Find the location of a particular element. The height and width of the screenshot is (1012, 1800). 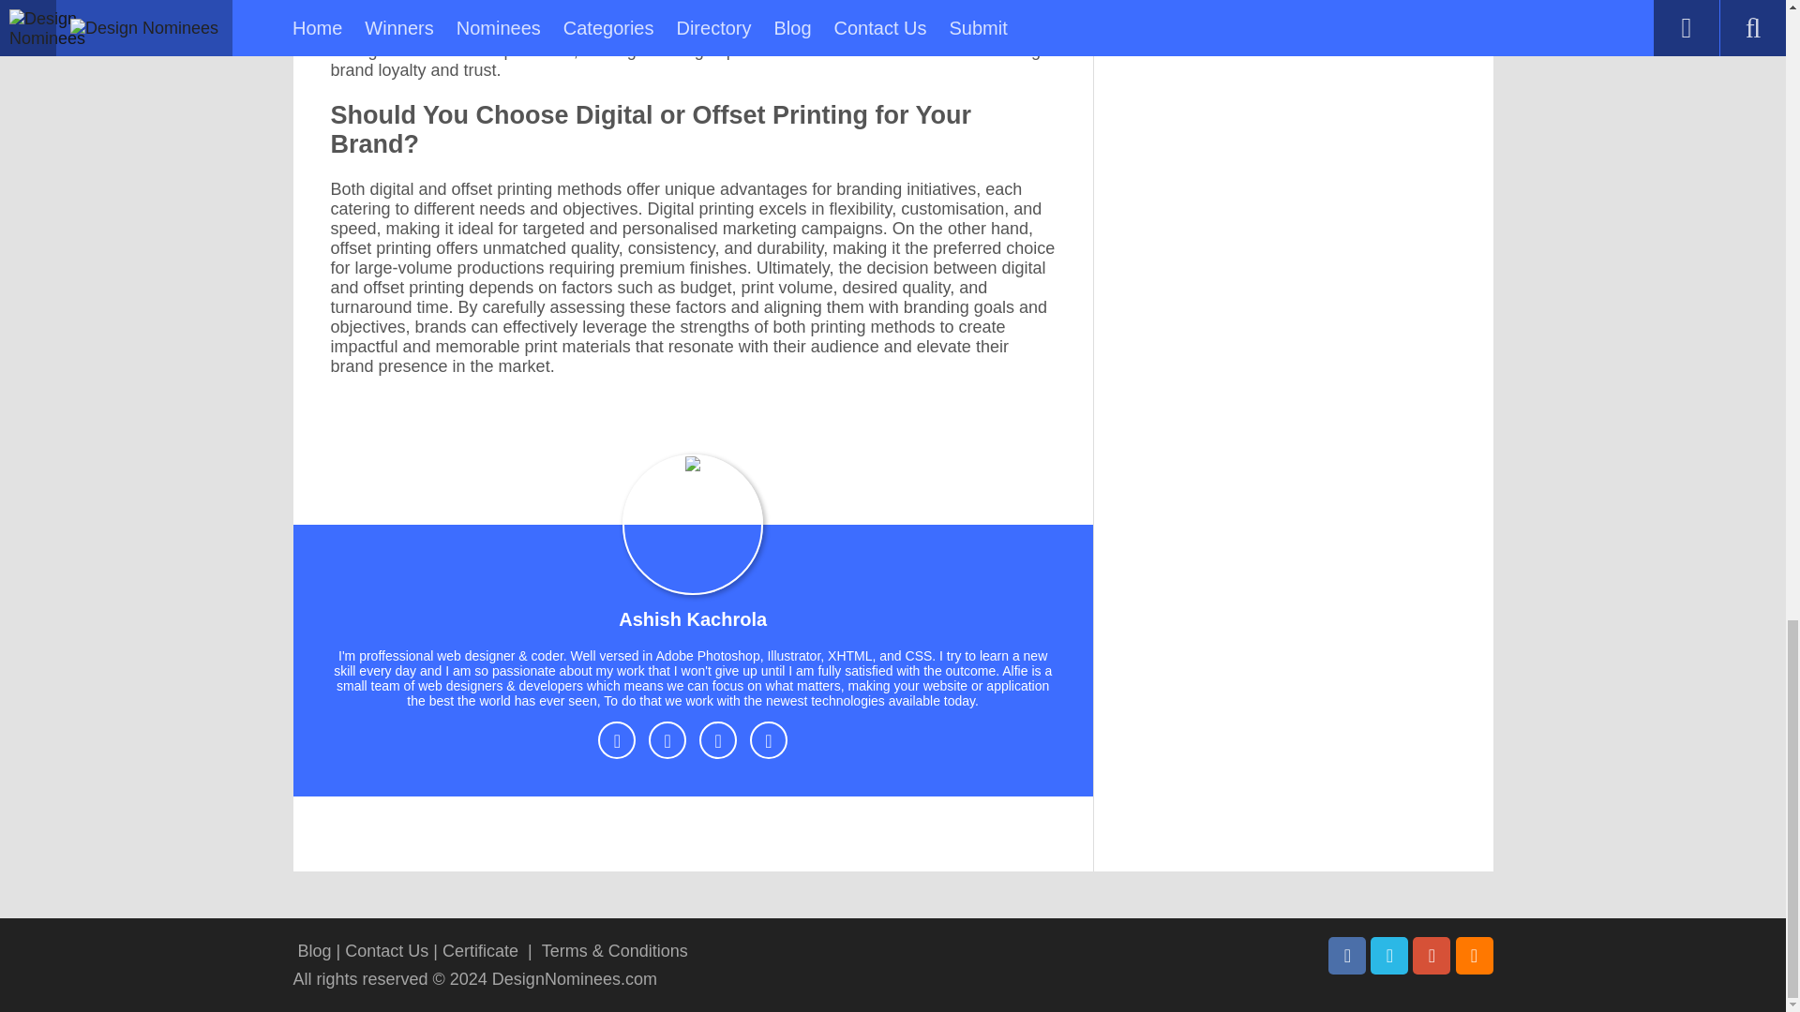

Twitter is located at coordinates (1388, 956).